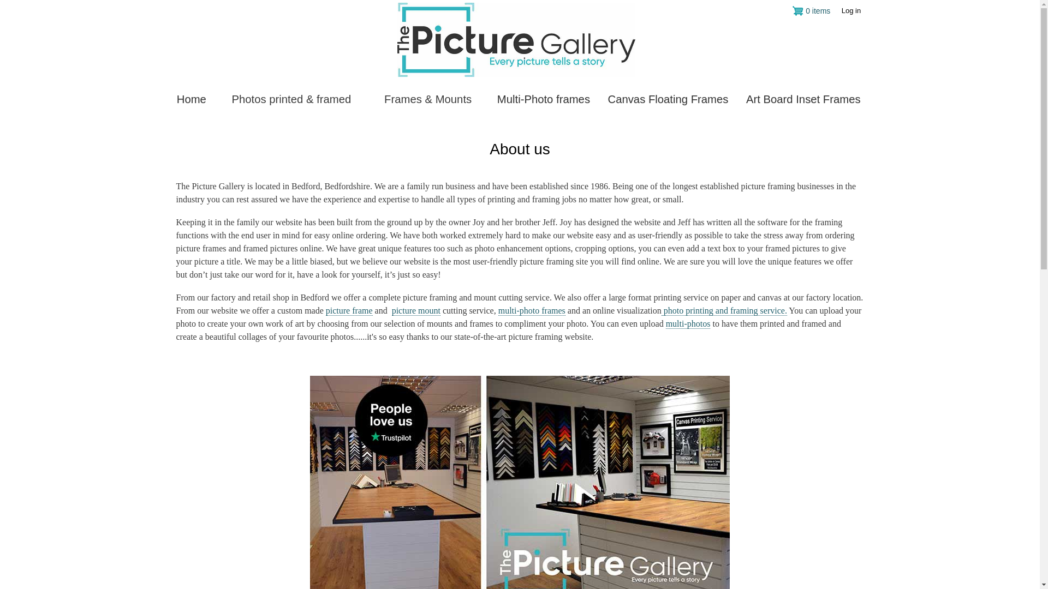 This screenshot has width=1048, height=589. I want to click on picture mount, so click(416, 310).